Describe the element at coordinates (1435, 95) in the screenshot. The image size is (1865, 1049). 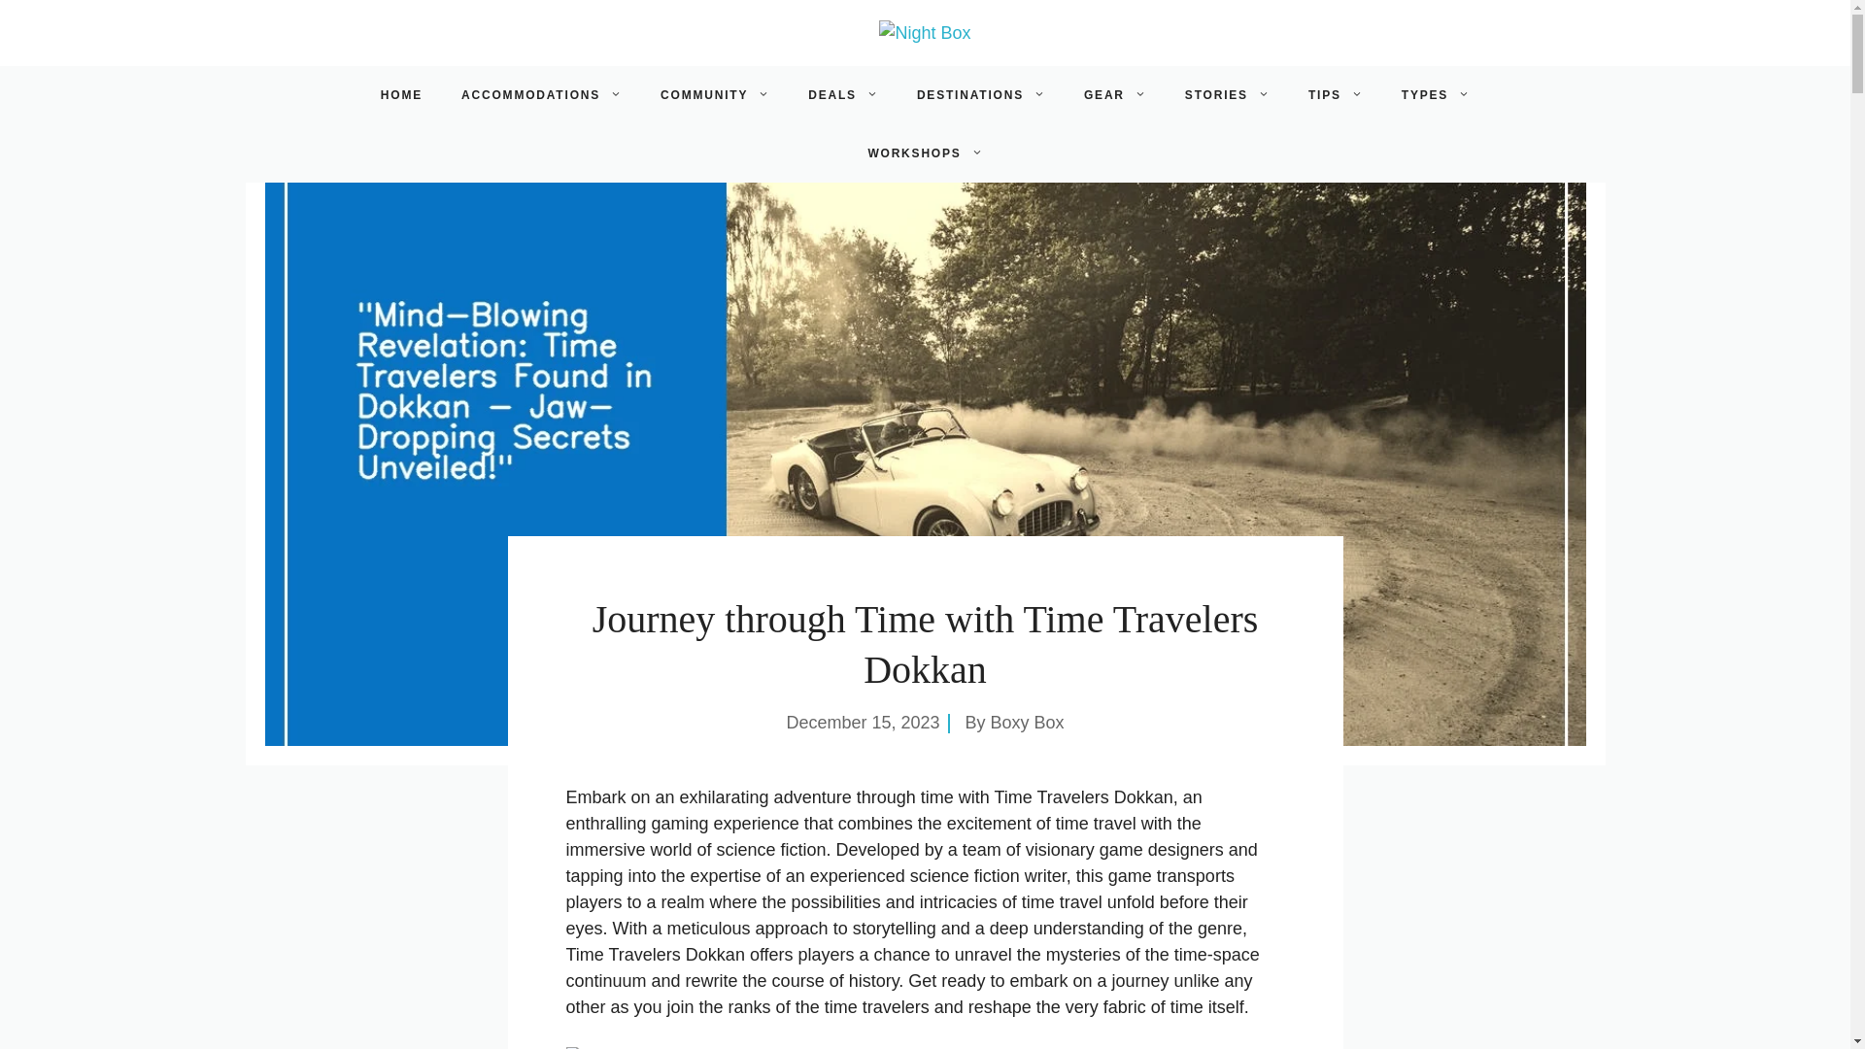
I see `TYPES` at that location.